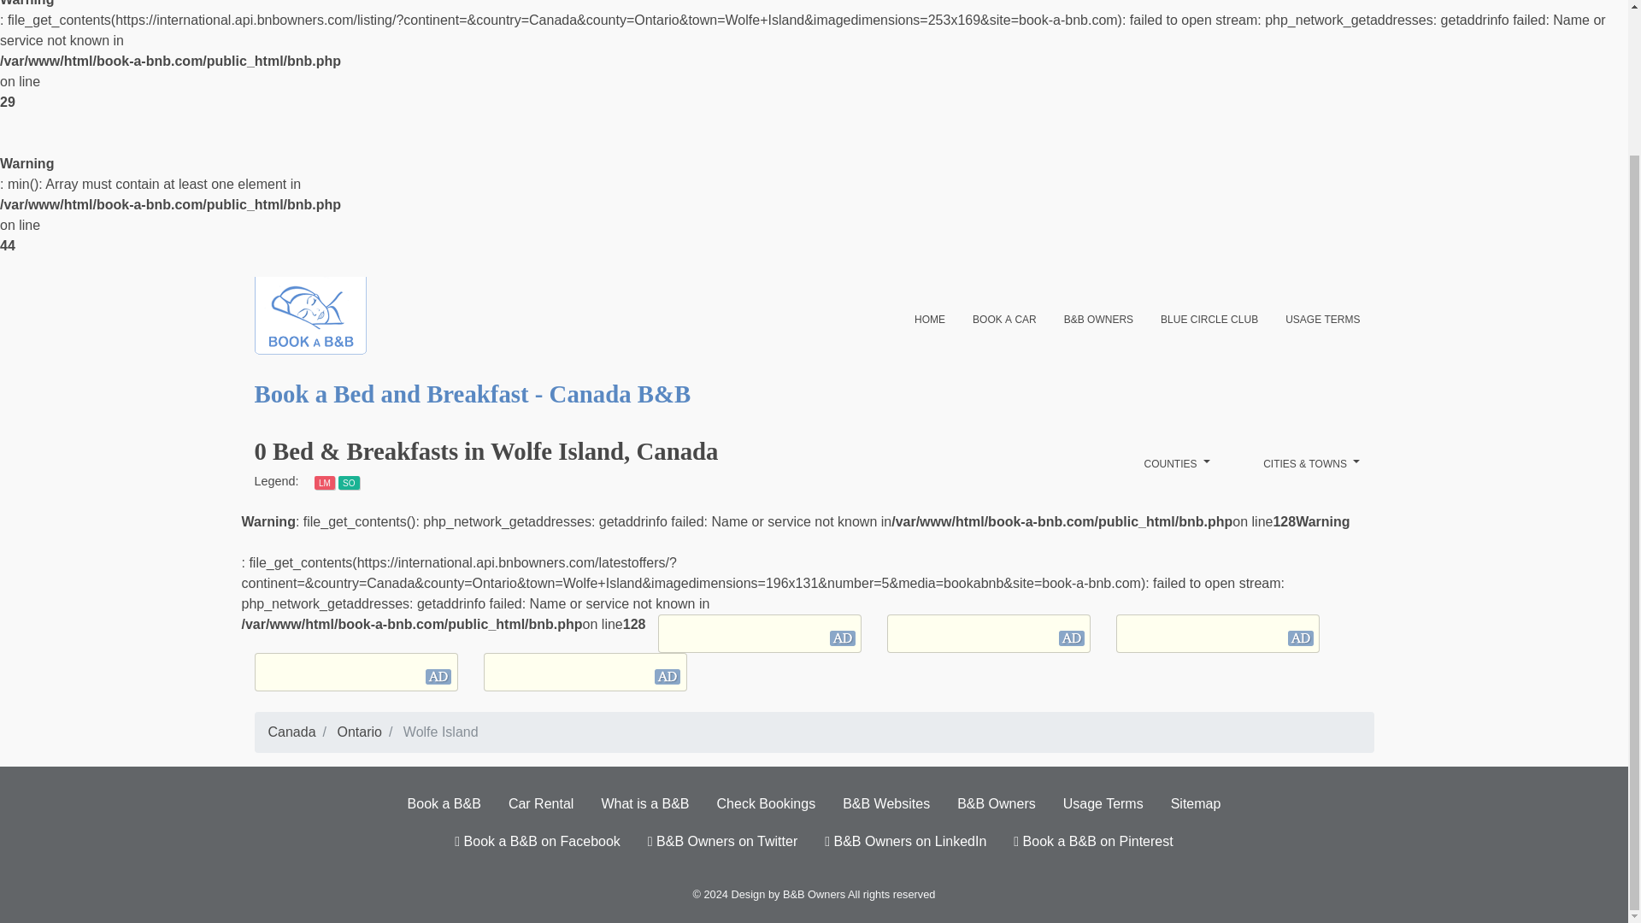 The height and width of the screenshot is (923, 1641). I want to click on book a car, so click(1003, 318).